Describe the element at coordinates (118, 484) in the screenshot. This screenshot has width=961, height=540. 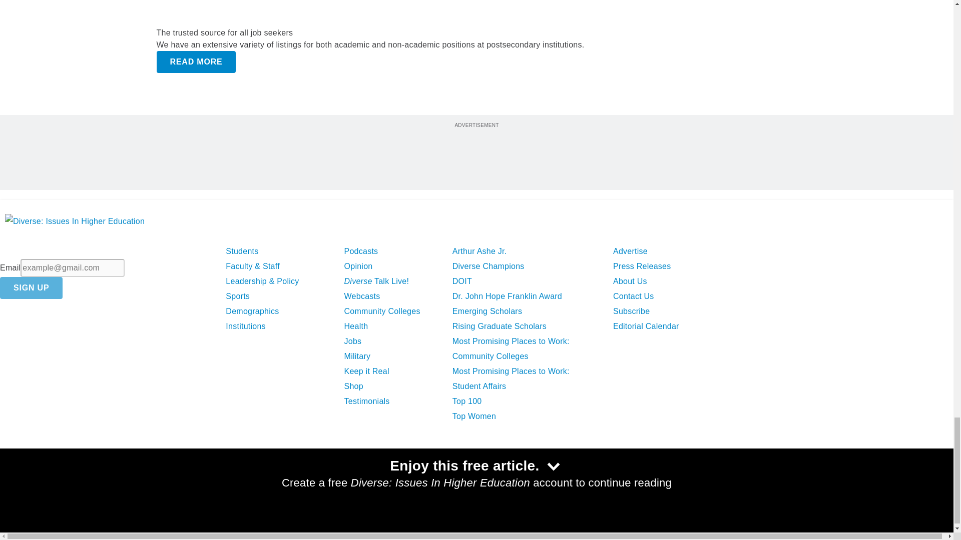
I see `Instagram icon` at that location.